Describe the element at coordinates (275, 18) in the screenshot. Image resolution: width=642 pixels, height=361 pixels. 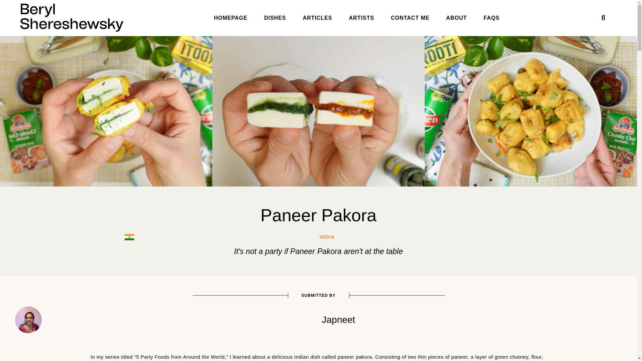
I see `DISHES` at that location.